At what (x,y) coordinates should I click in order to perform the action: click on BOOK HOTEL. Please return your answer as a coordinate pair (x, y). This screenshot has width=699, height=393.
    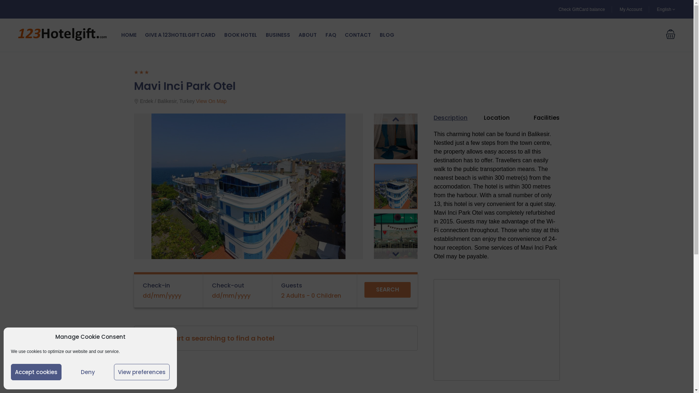
    Looking at the image, I should click on (241, 35).